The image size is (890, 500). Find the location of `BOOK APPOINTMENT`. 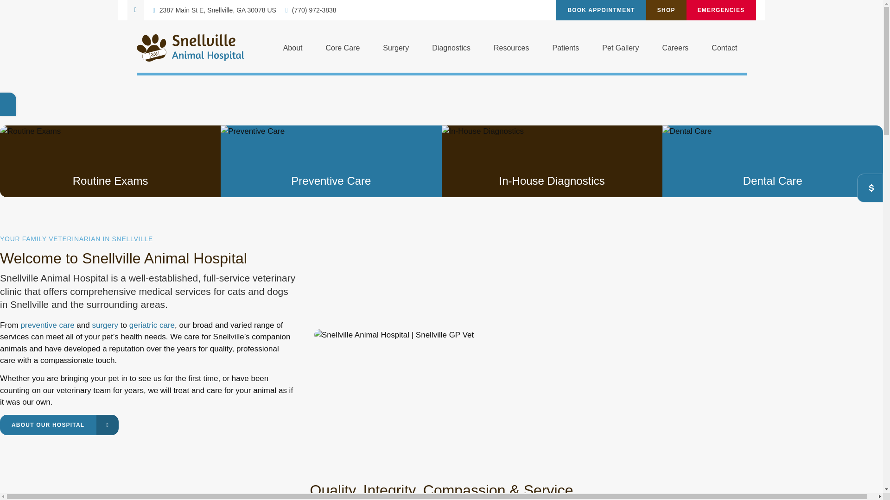

BOOK APPOINTMENT is located at coordinates (601, 10).